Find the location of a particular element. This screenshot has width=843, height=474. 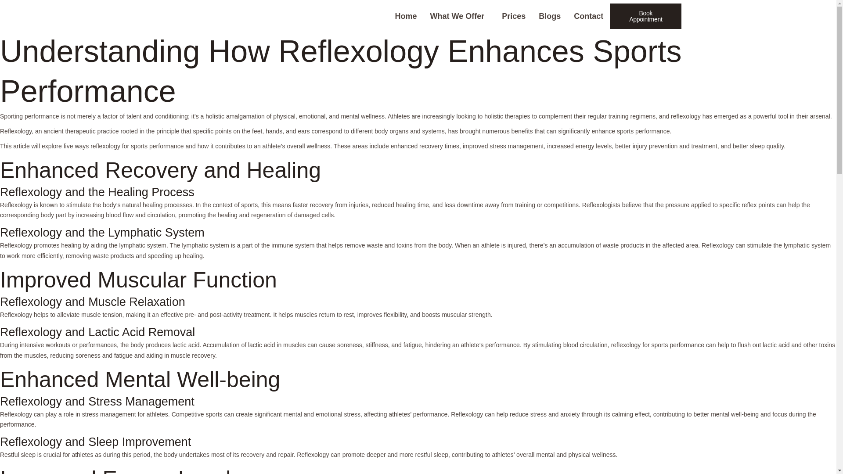

Blogs is located at coordinates (435, 16).